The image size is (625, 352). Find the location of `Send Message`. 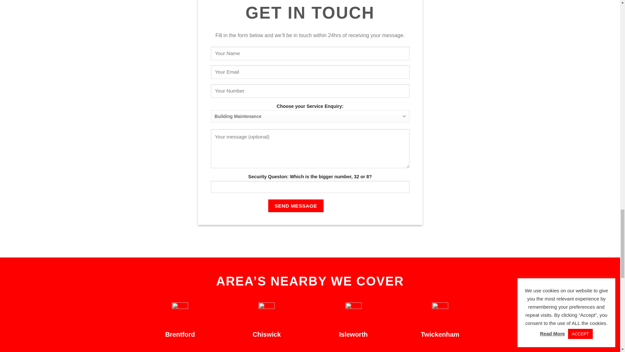

Send Message is located at coordinates (296, 206).